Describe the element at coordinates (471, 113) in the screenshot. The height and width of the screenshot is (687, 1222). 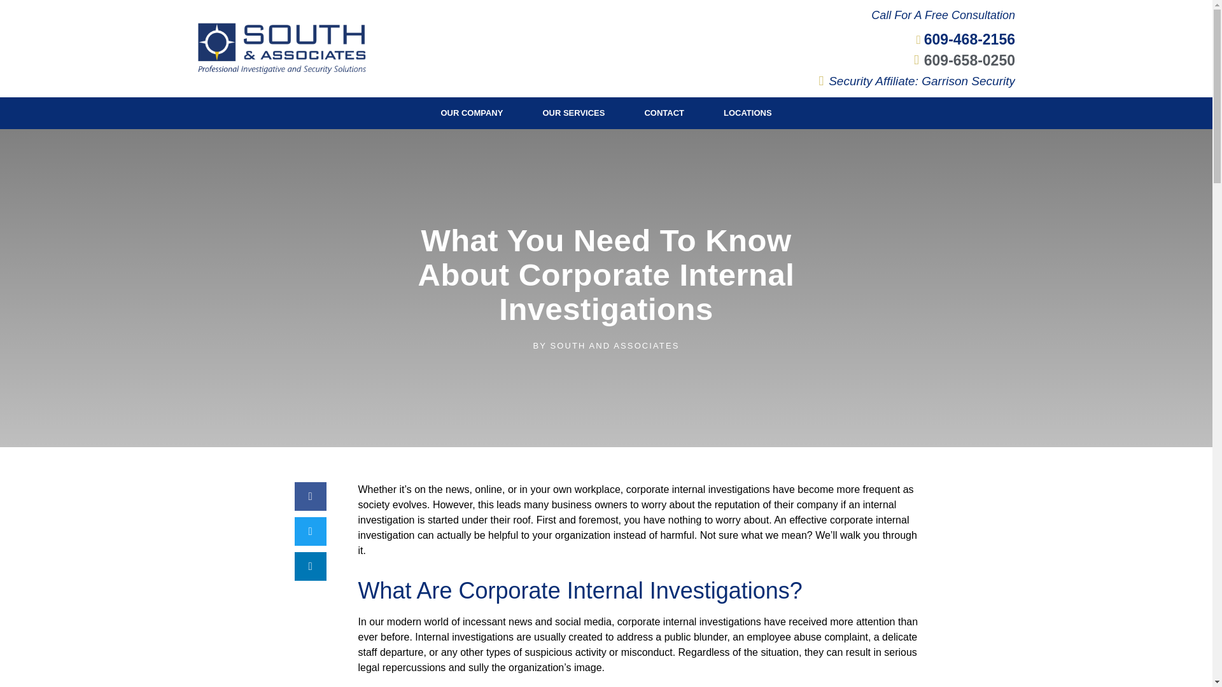
I see `OUR COMPANY` at that location.